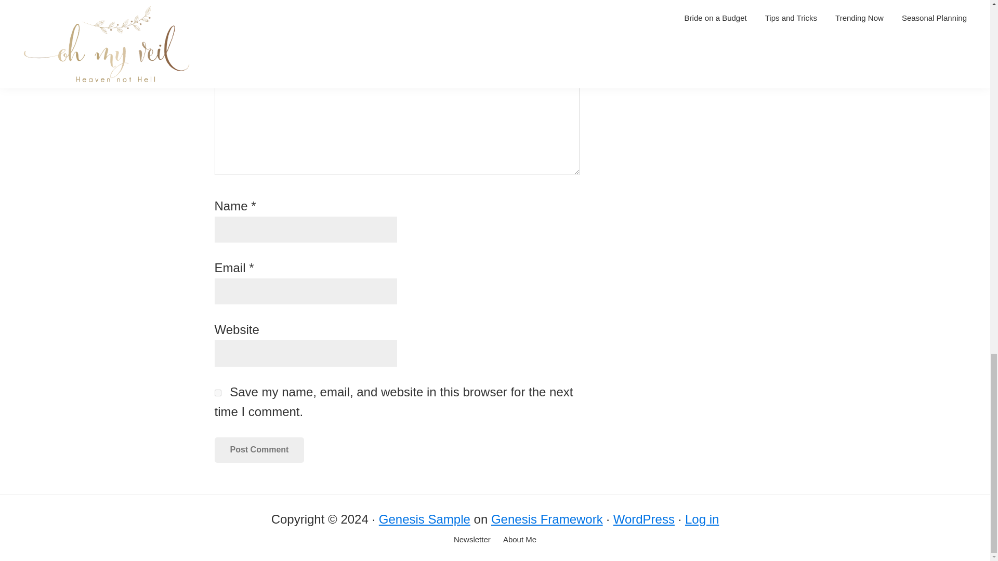 This screenshot has height=561, width=998. What do you see at coordinates (644, 519) in the screenshot?
I see `WordPress` at bounding box center [644, 519].